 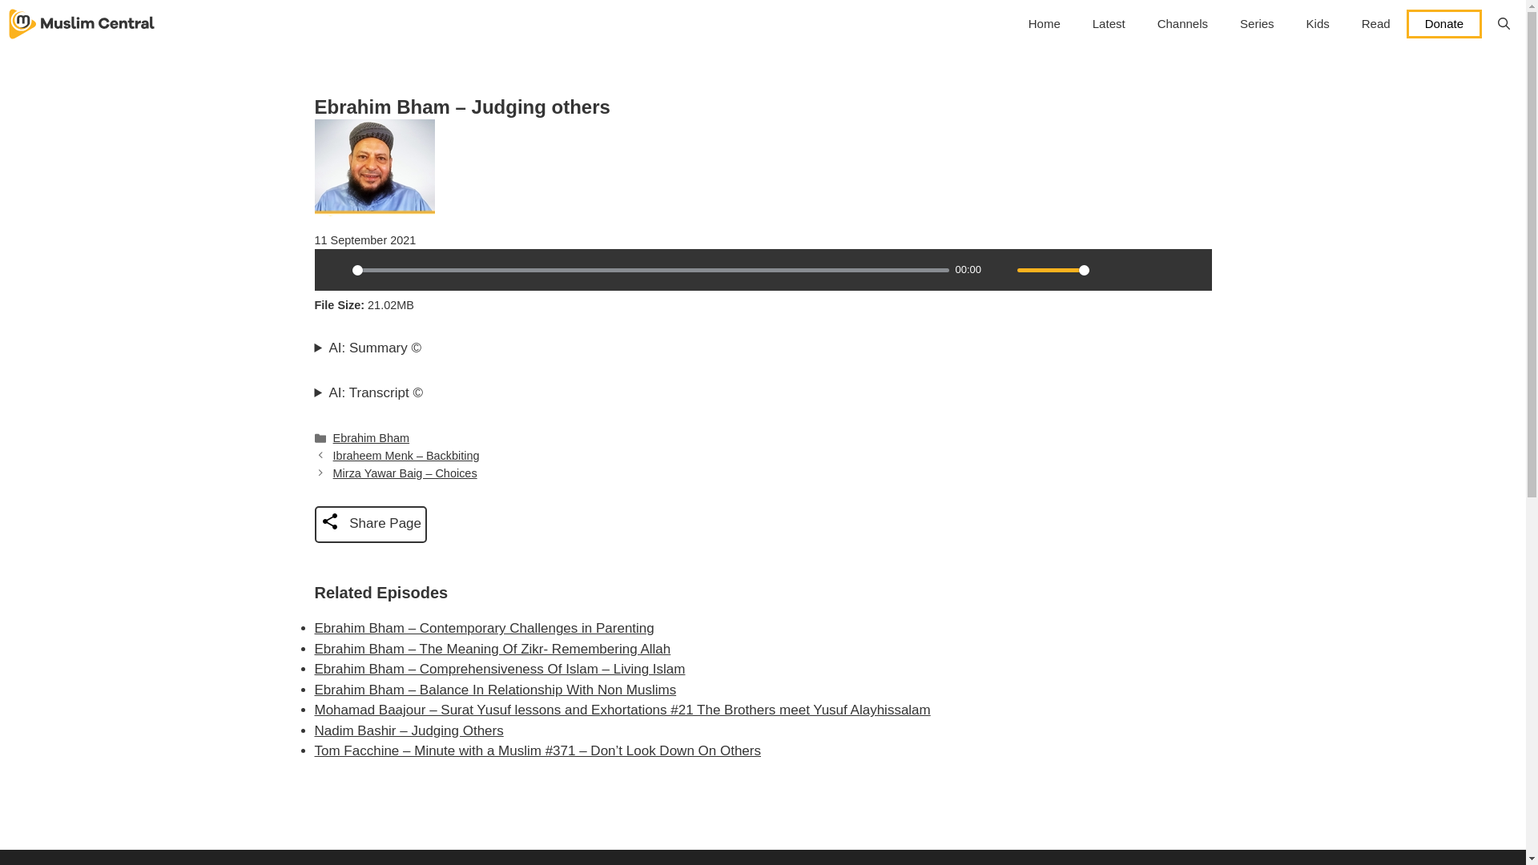 What do you see at coordinates (1257, 24) in the screenshot?
I see `Series` at bounding box center [1257, 24].